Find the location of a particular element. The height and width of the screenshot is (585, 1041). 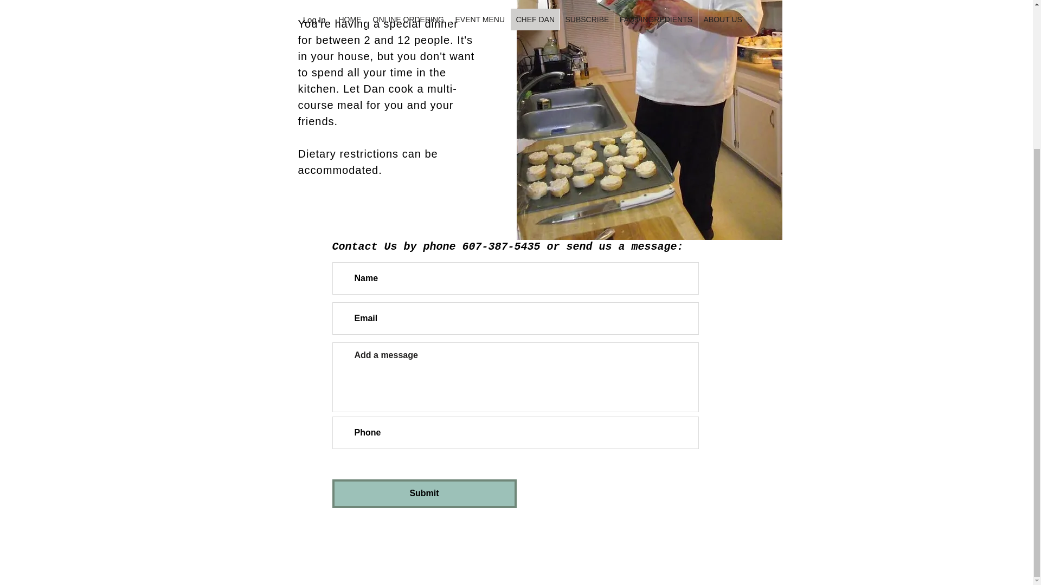

Submit is located at coordinates (424, 493).